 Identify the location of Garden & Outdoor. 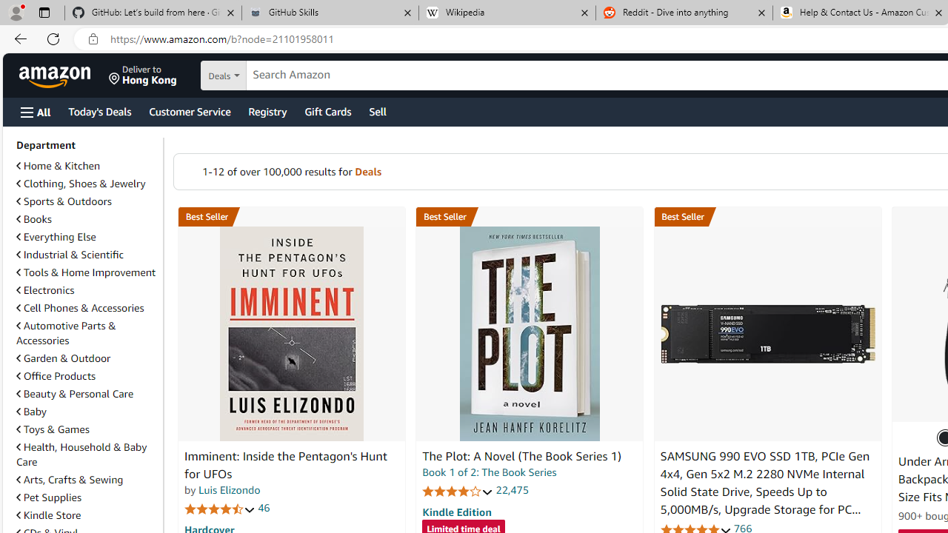
(63, 358).